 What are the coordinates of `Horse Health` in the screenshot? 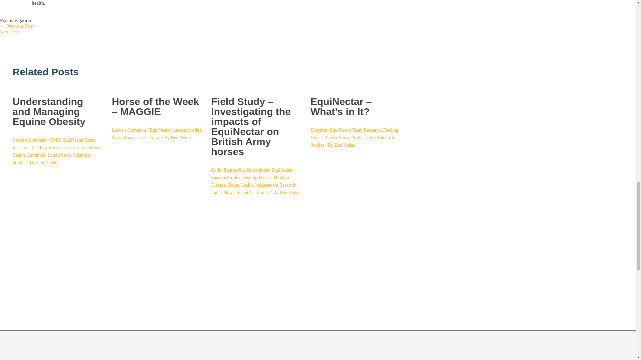 It's located at (57, 151).